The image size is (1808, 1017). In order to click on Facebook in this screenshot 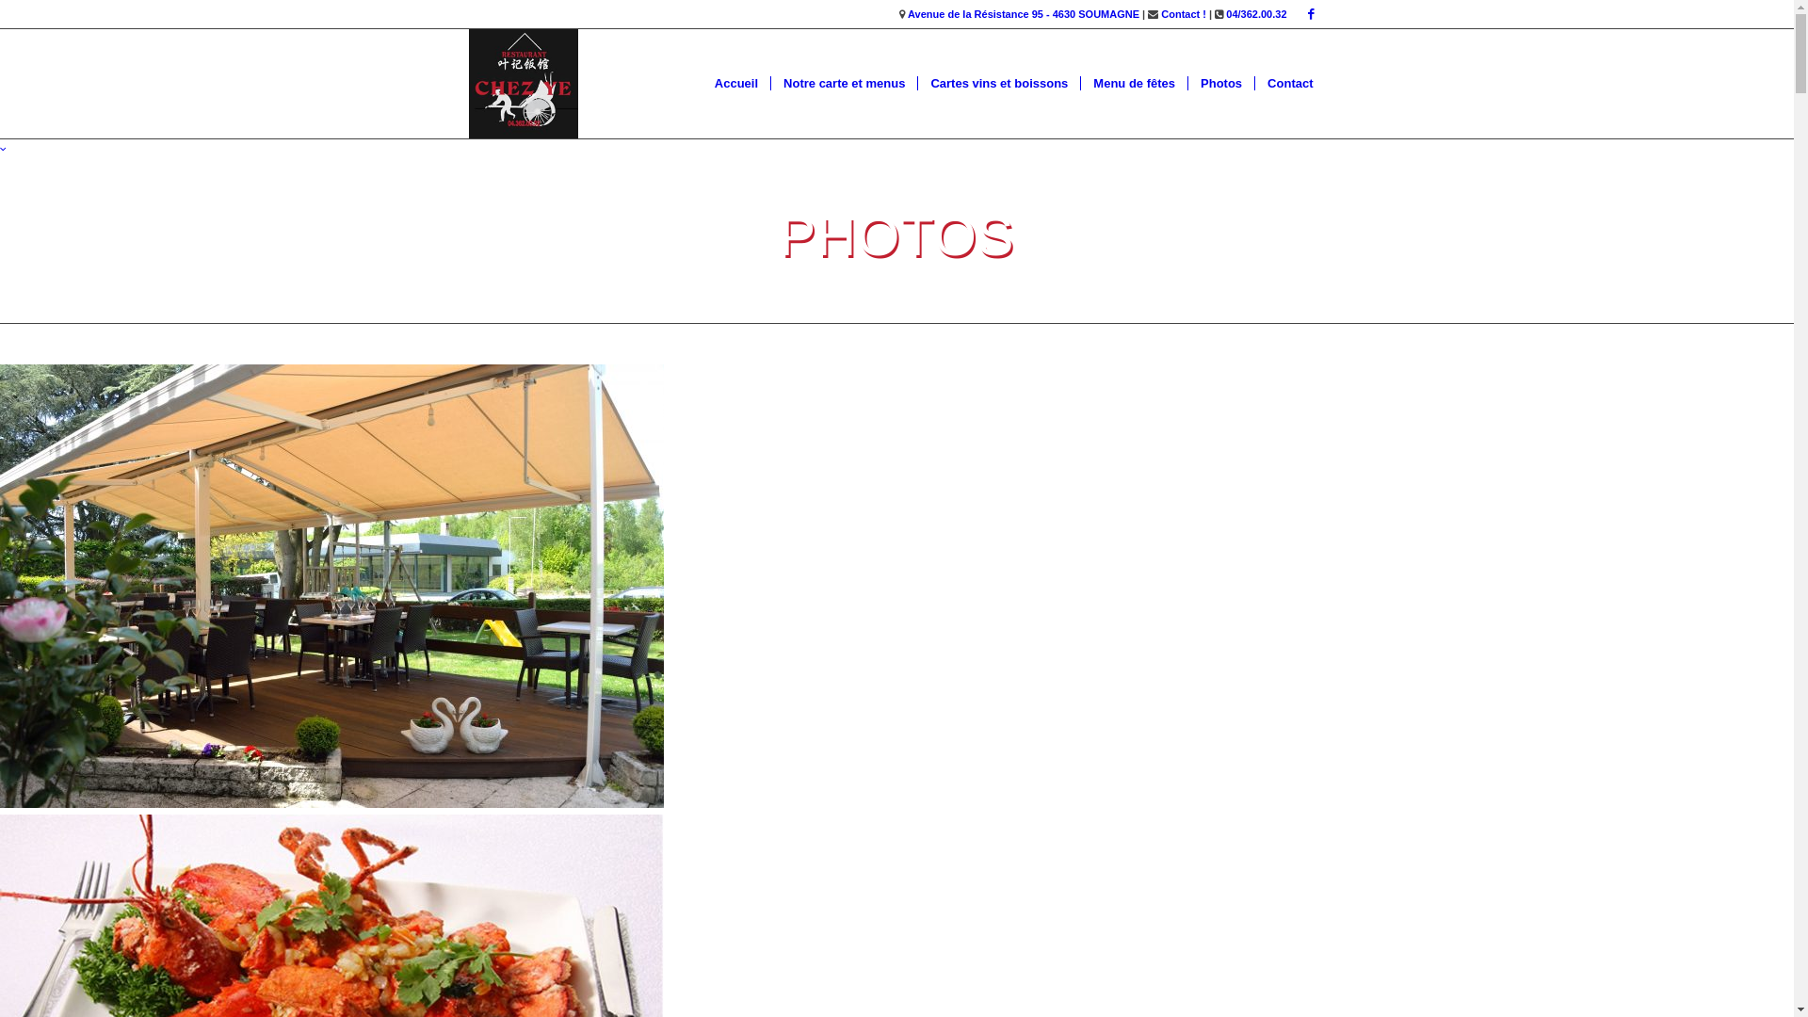, I will do `click(1312, 14)`.